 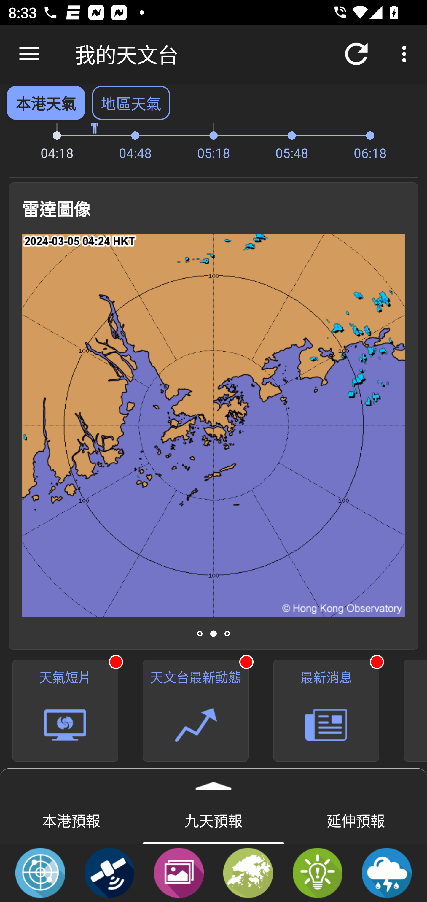 What do you see at coordinates (326, 711) in the screenshot?
I see `最新消息 有1個未讀訊息` at bounding box center [326, 711].